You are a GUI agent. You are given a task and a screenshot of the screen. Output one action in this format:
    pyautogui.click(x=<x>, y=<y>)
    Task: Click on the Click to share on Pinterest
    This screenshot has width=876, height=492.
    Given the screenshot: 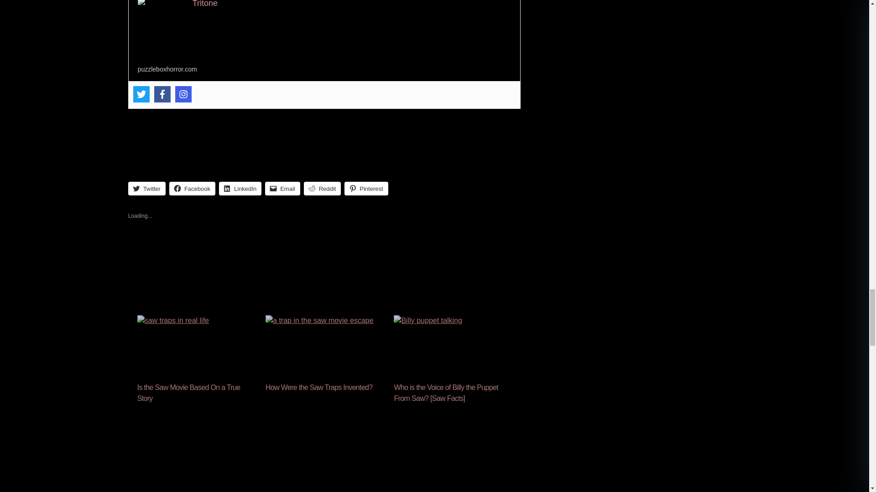 What is the action you would take?
    pyautogui.click(x=366, y=188)
    